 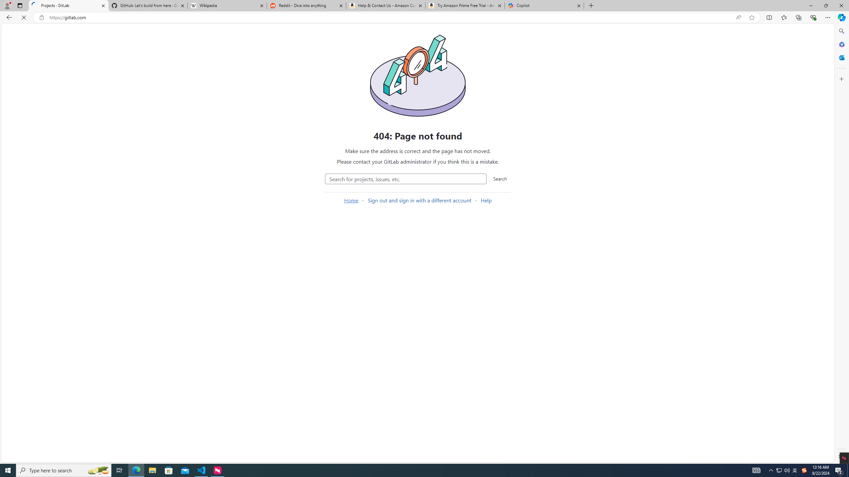 I want to click on Reddit - Dive into anything, so click(x=306, y=6).